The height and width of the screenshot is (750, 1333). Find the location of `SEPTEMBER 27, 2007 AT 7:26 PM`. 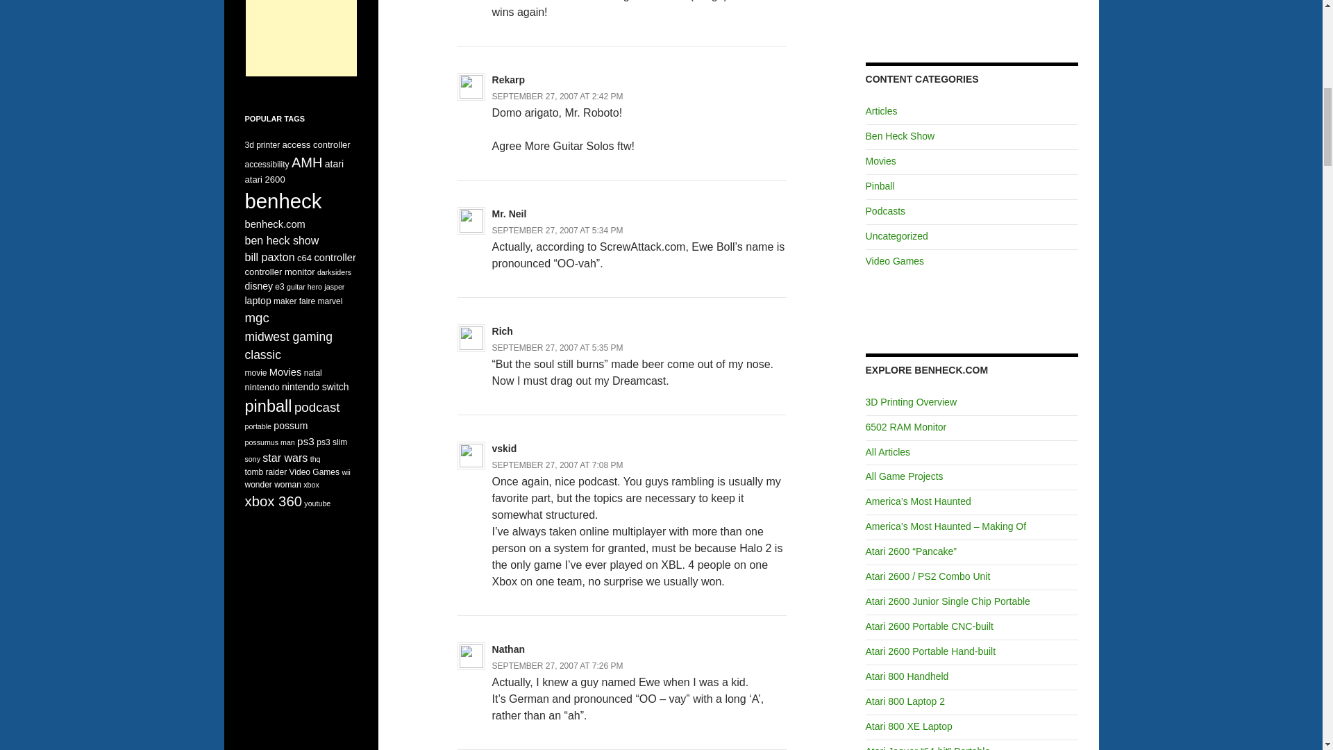

SEPTEMBER 27, 2007 AT 7:26 PM is located at coordinates (557, 665).